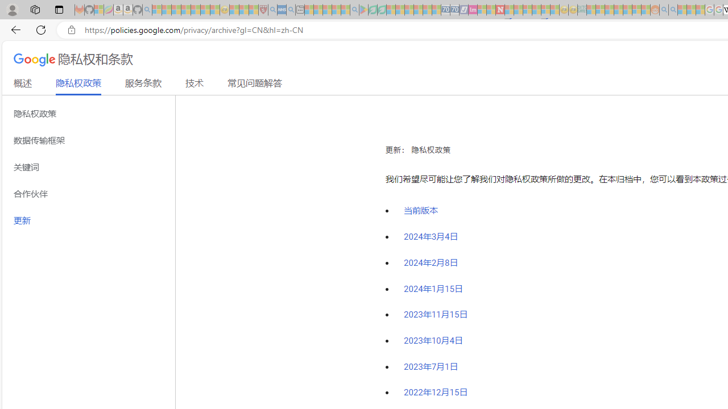 The height and width of the screenshot is (409, 728). Describe the element at coordinates (176, 10) in the screenshot. I see `The Weather Channel - MSN - Sleeping` at that location.